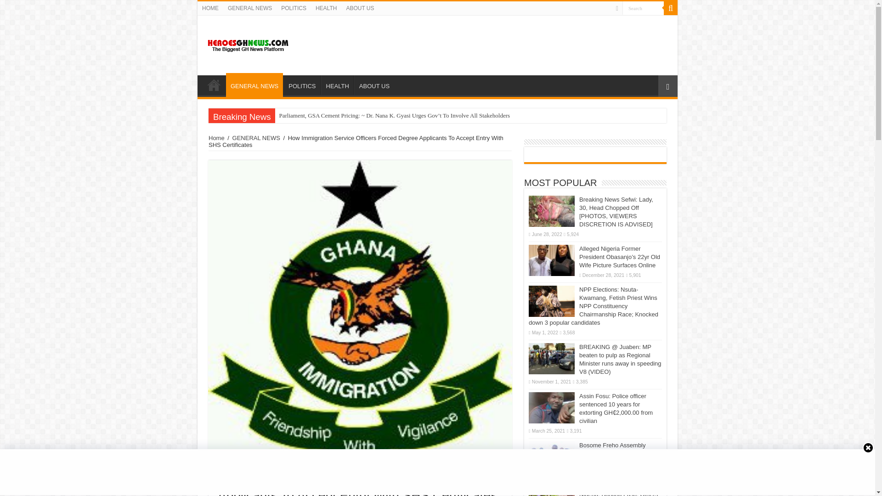 The width and height of the screenshot is (882, 496). Describe the element at coordinates (374, 85) in the screenshot. I see `ABOUT US` at that location.